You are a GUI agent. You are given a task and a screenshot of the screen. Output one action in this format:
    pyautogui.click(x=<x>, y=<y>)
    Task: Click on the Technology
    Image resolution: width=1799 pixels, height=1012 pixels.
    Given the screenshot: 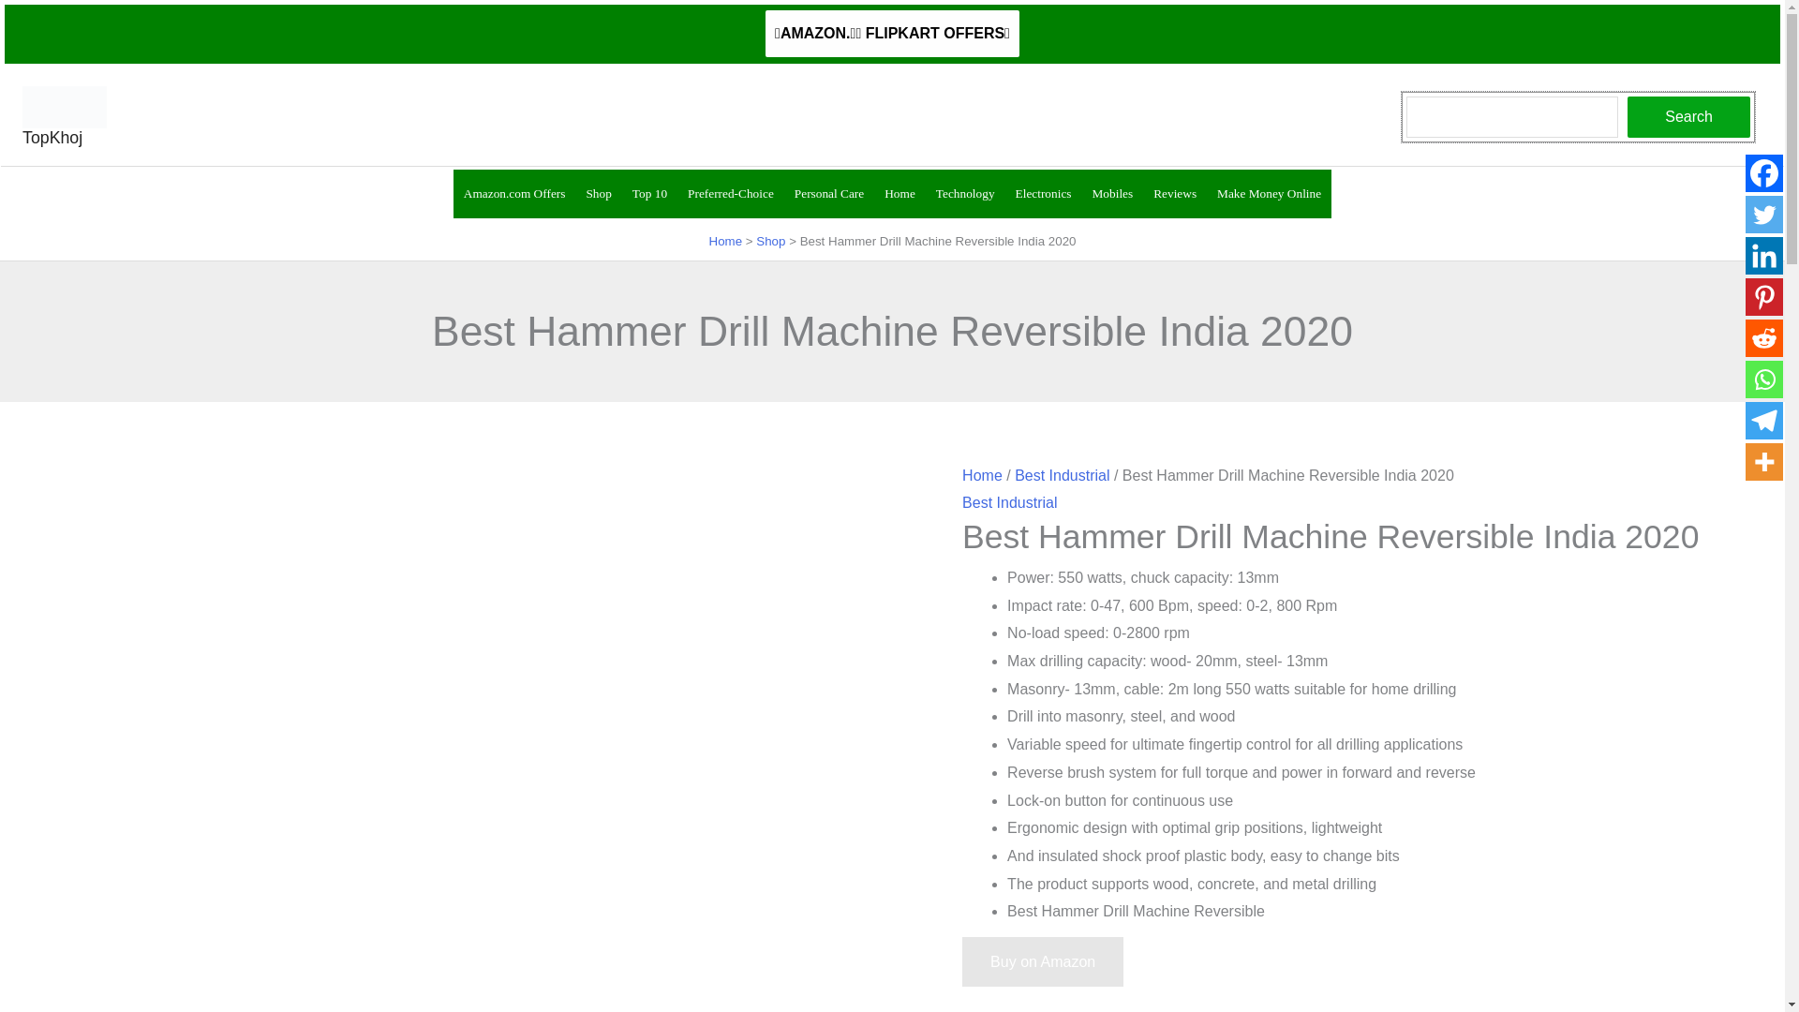 What is the action you would take?
    pyautogui.click(x=965, y=194)
    